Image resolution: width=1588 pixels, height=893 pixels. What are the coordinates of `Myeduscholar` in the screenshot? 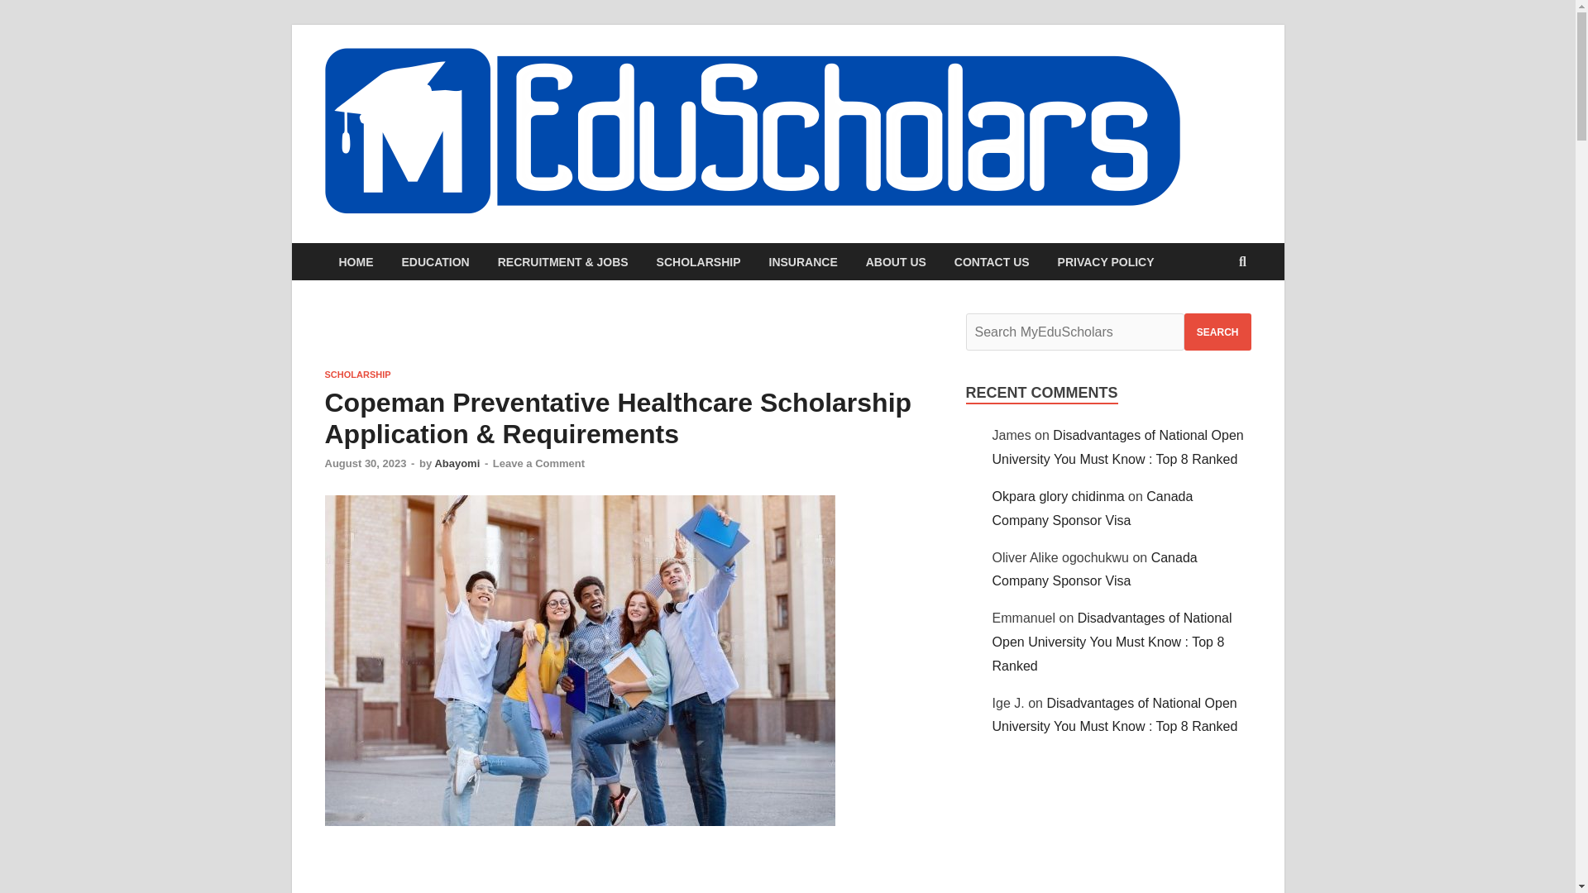 It's located at (1292, 81).